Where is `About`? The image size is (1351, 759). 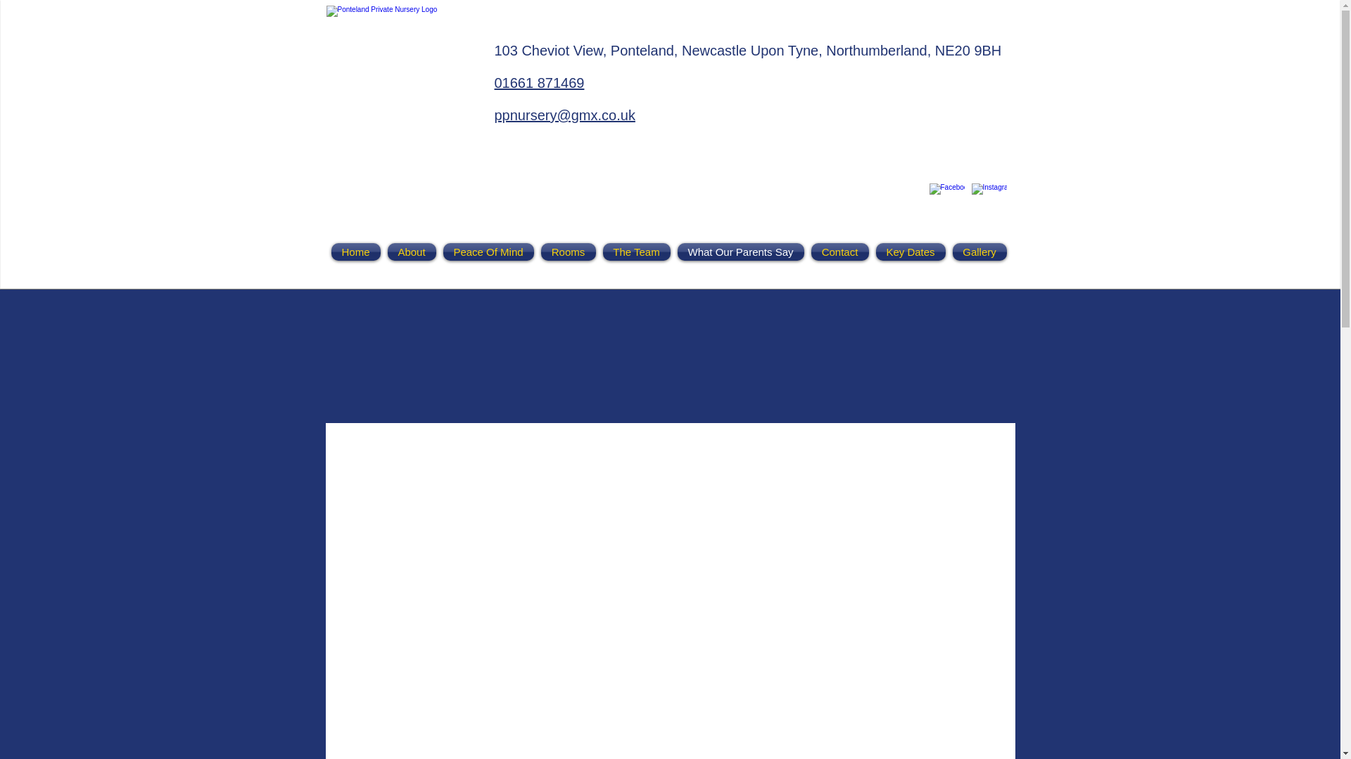
About is located at coordinates (412, 252).